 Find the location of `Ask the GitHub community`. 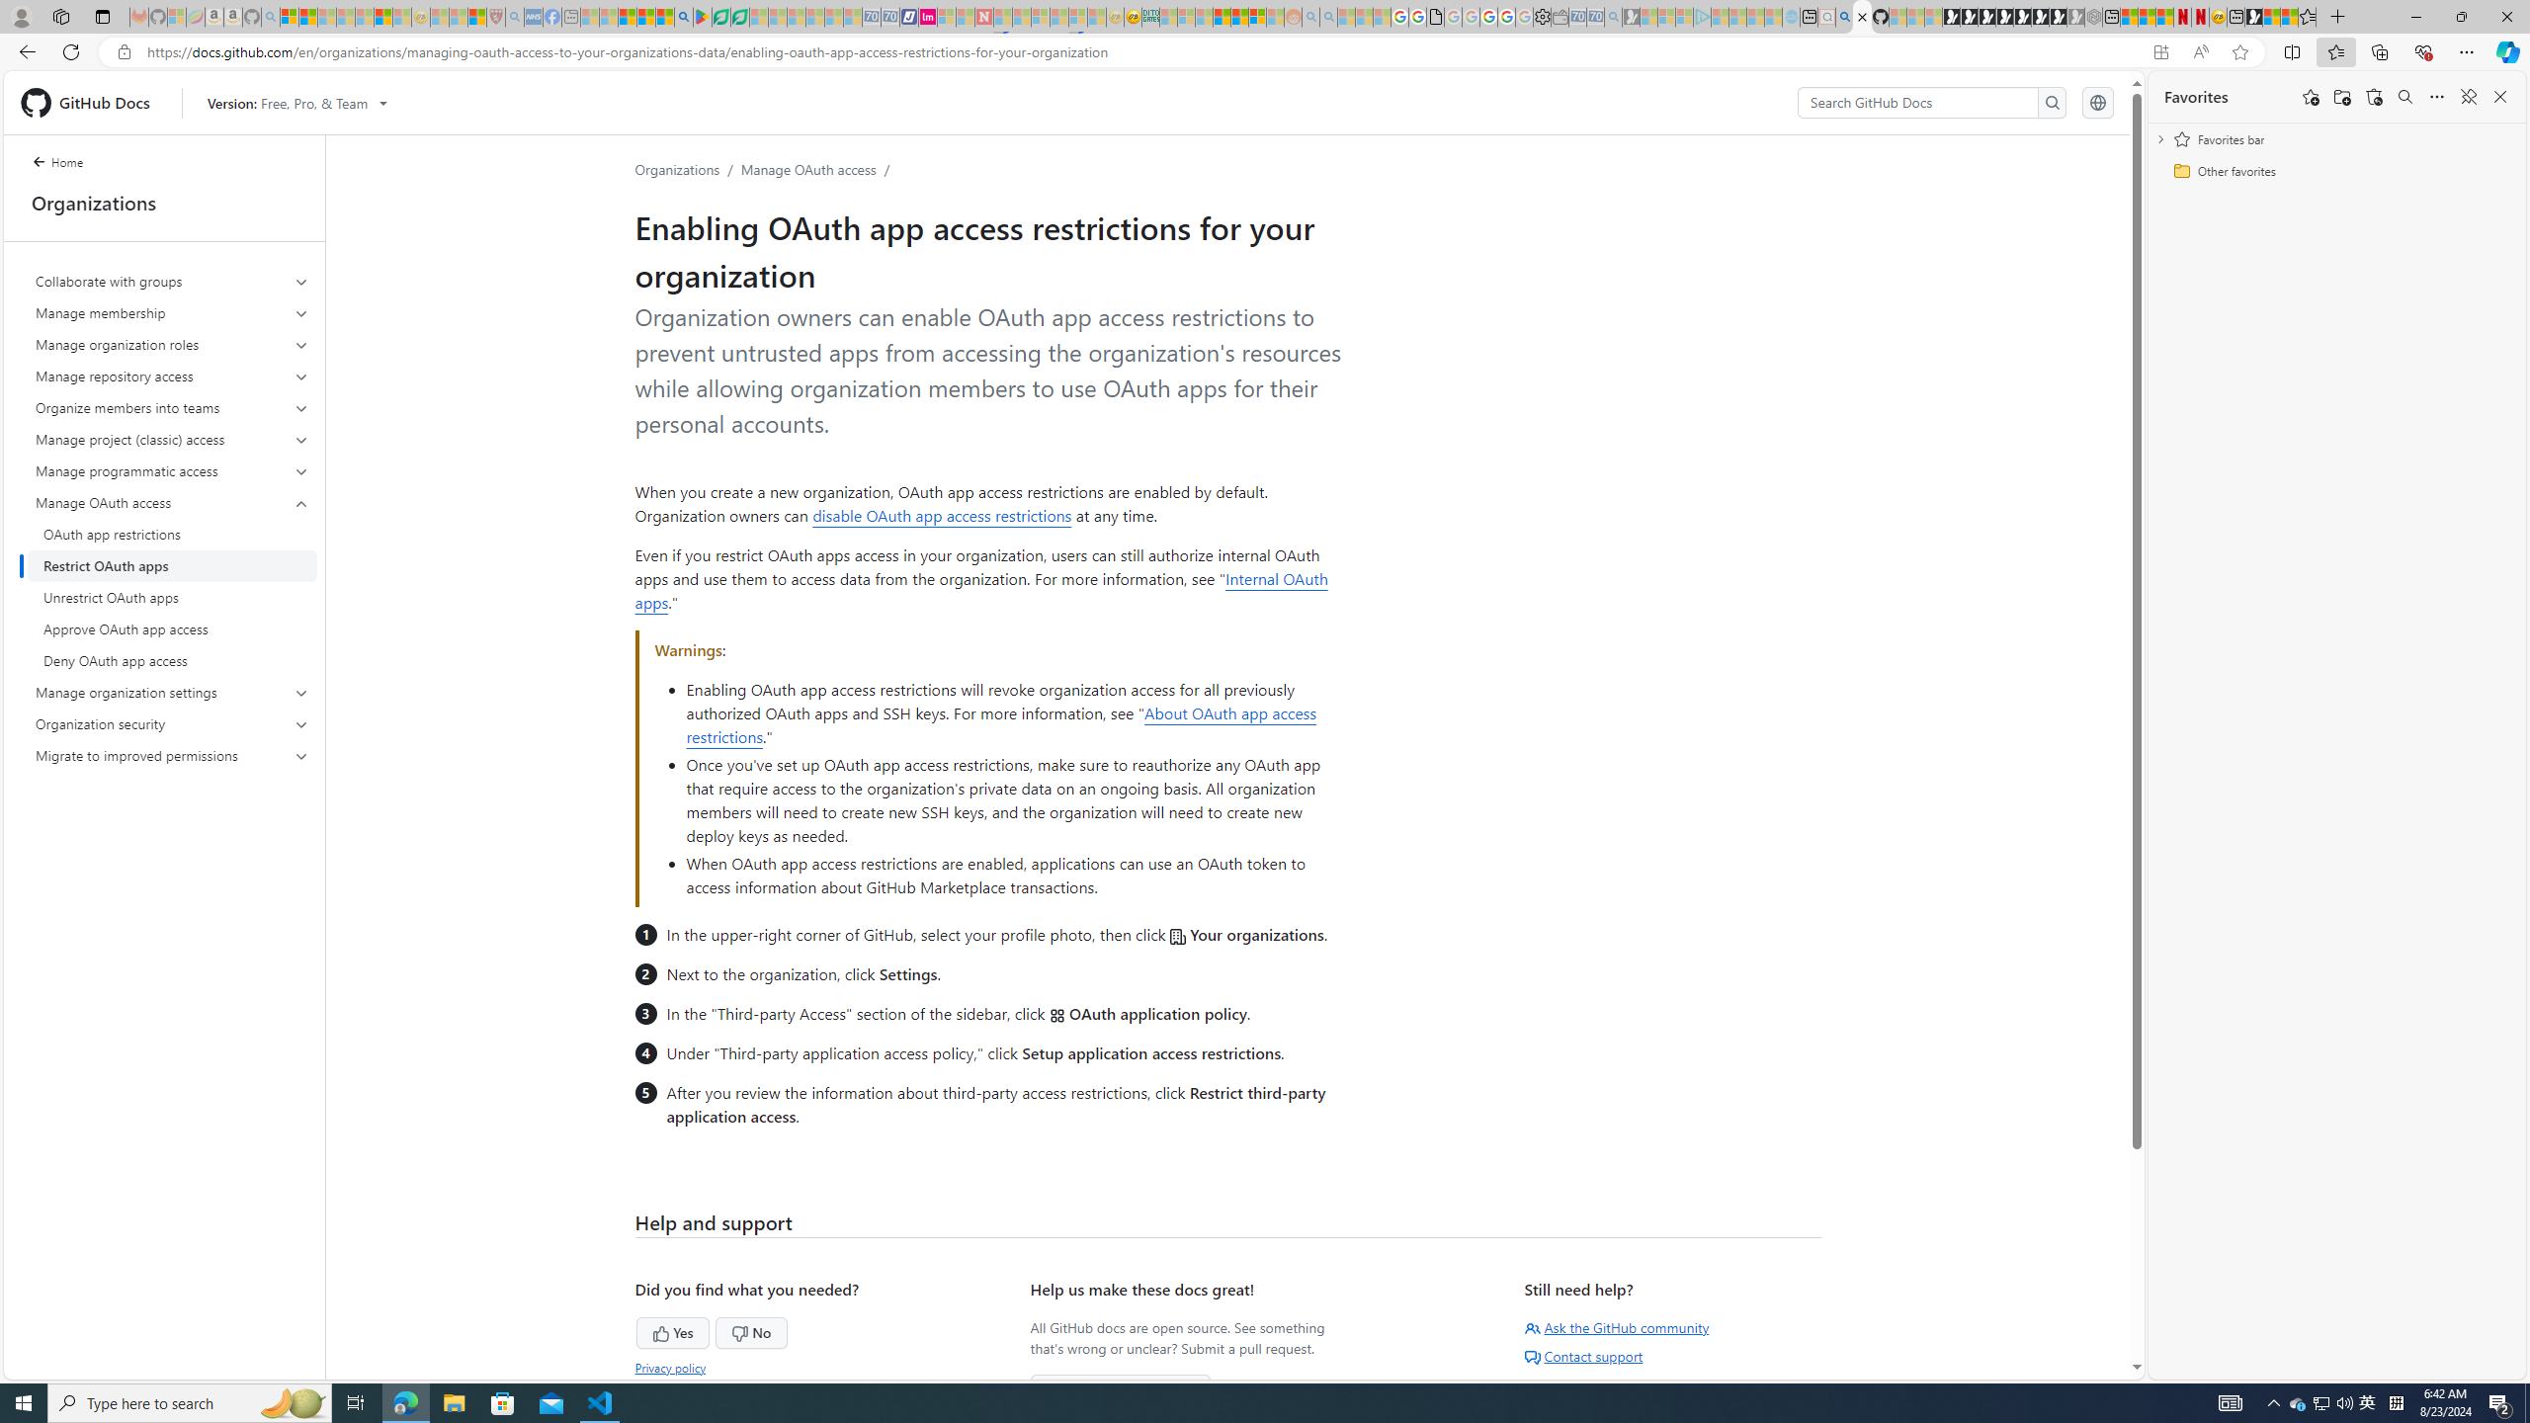

Ask the GitHub community is located at coordinates (1617, 1327).